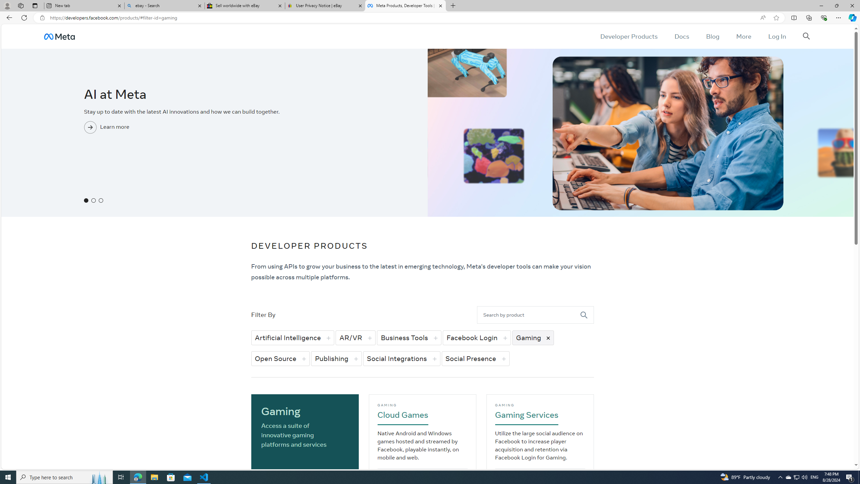 This screenshot has height=484, width=860. I want to click on Sell worldwide with eBay, so click(245, 6).